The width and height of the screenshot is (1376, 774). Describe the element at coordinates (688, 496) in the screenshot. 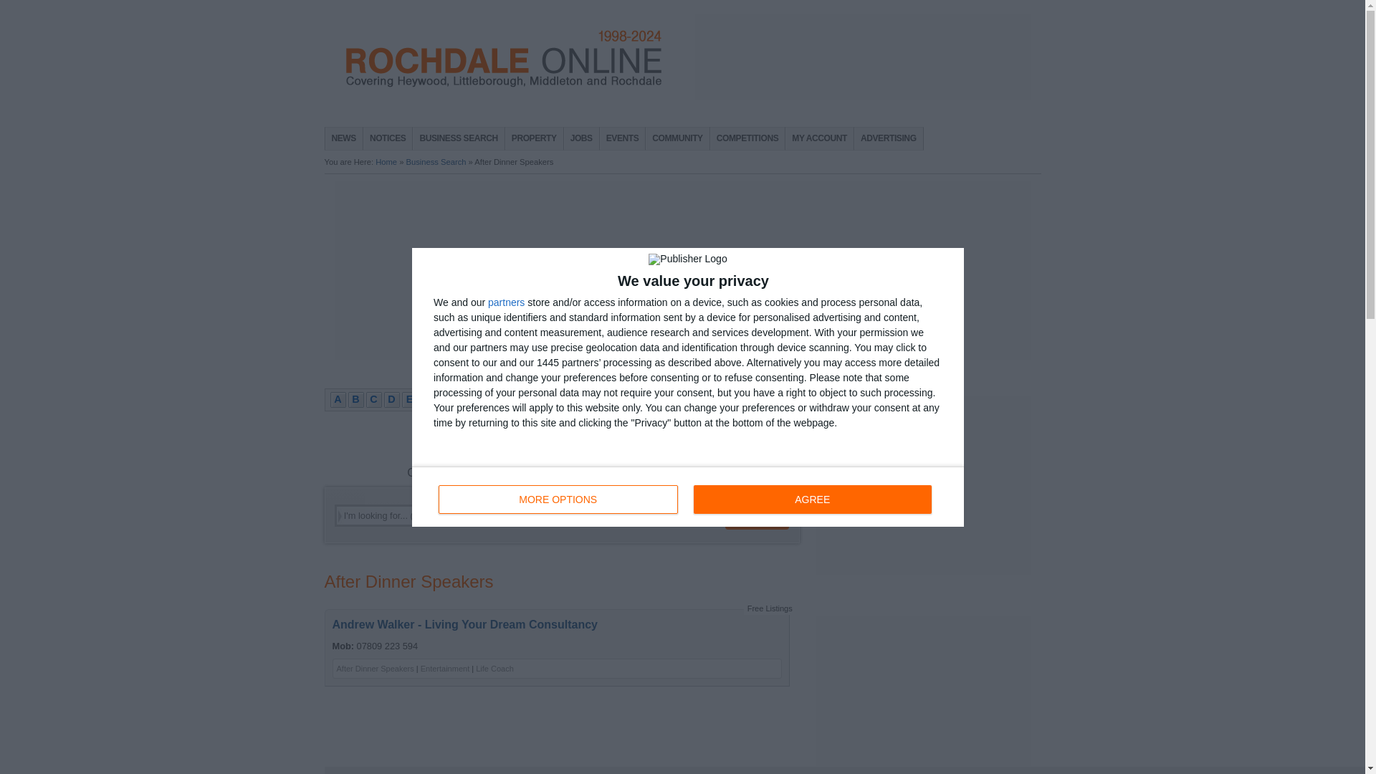

I see `NEWS` at that location.